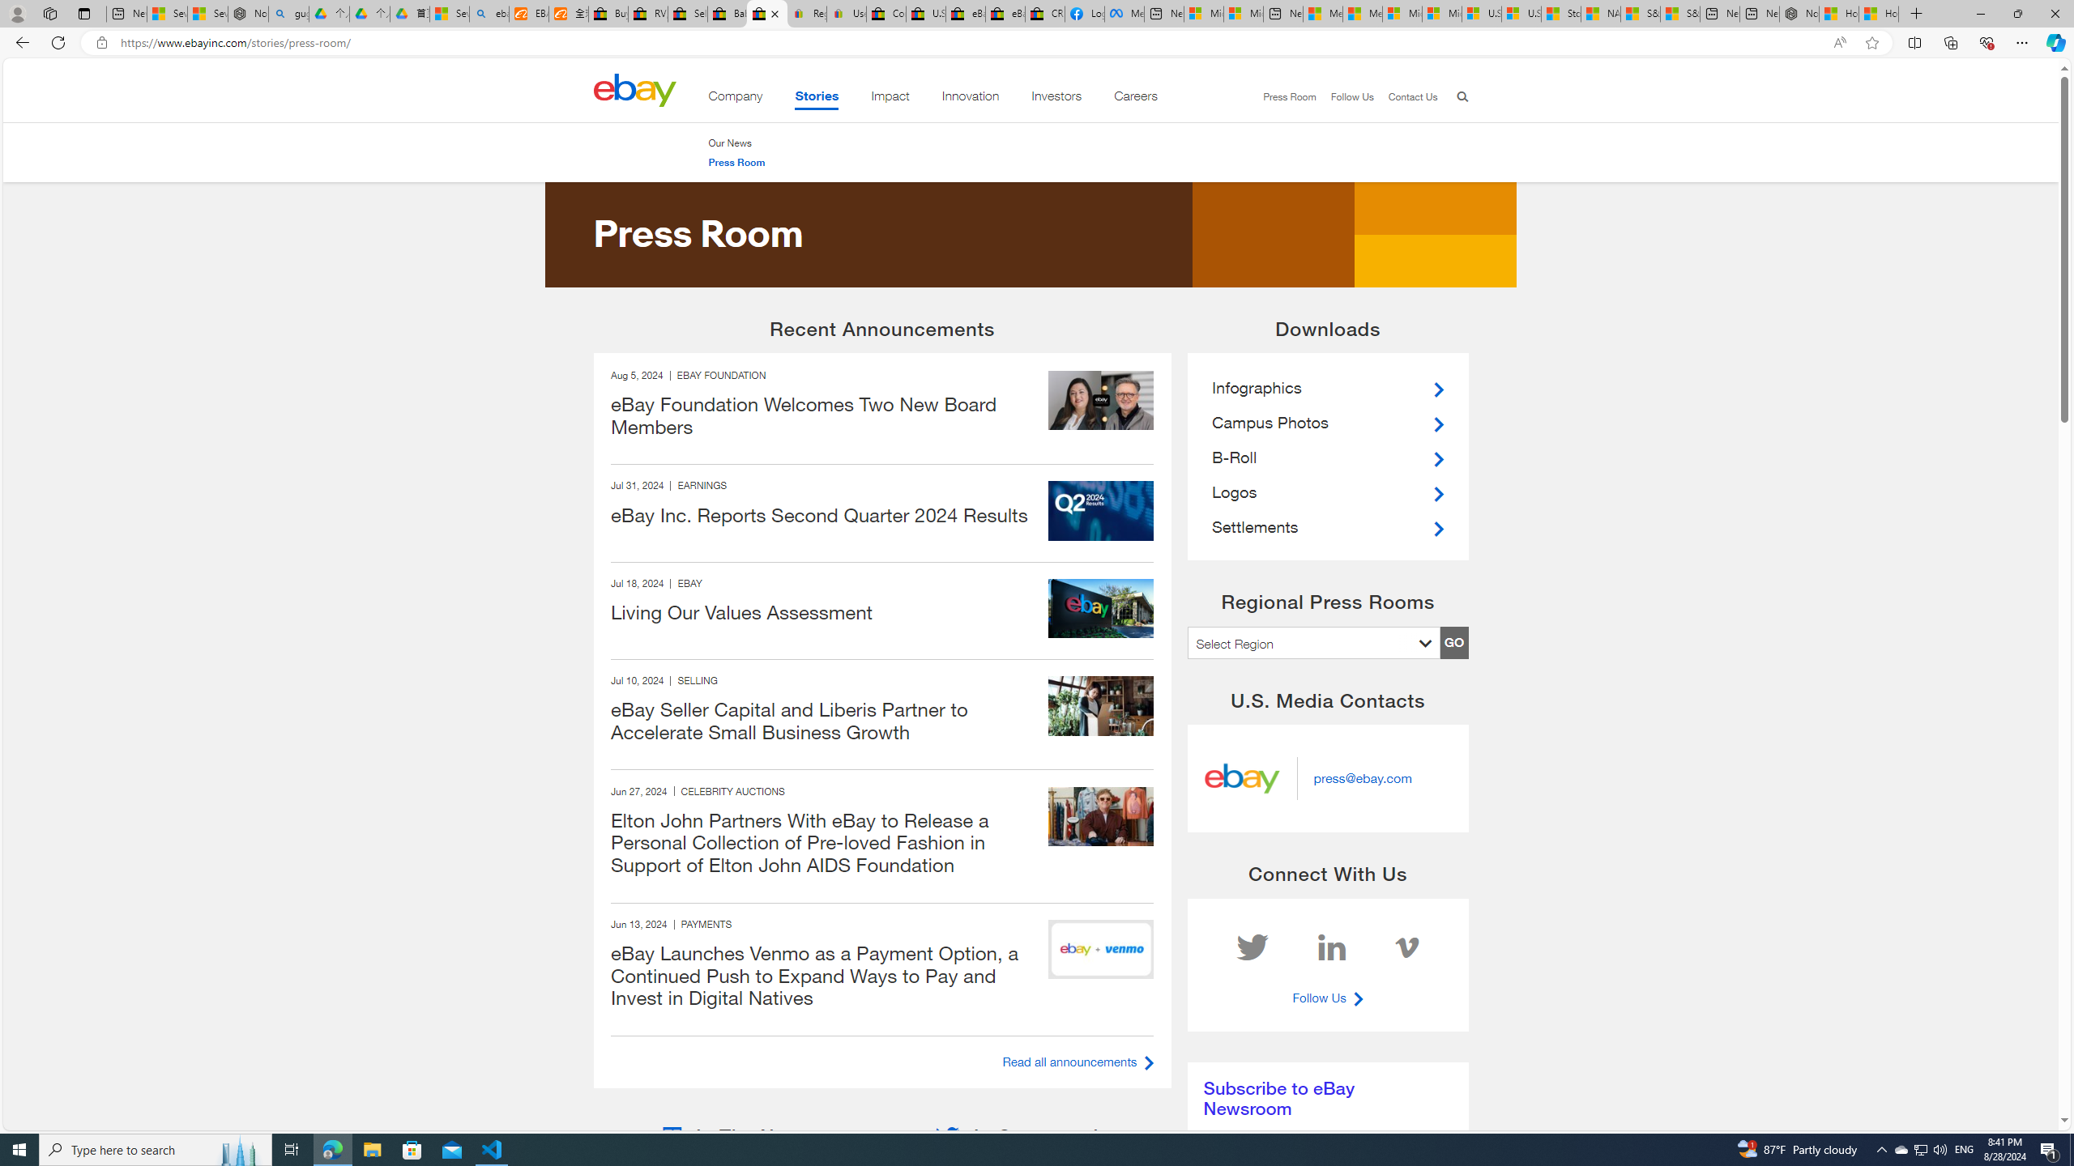 The height and width of the screenshot is (1166, 2074). I want to click on Collections, so click(1950, 42).